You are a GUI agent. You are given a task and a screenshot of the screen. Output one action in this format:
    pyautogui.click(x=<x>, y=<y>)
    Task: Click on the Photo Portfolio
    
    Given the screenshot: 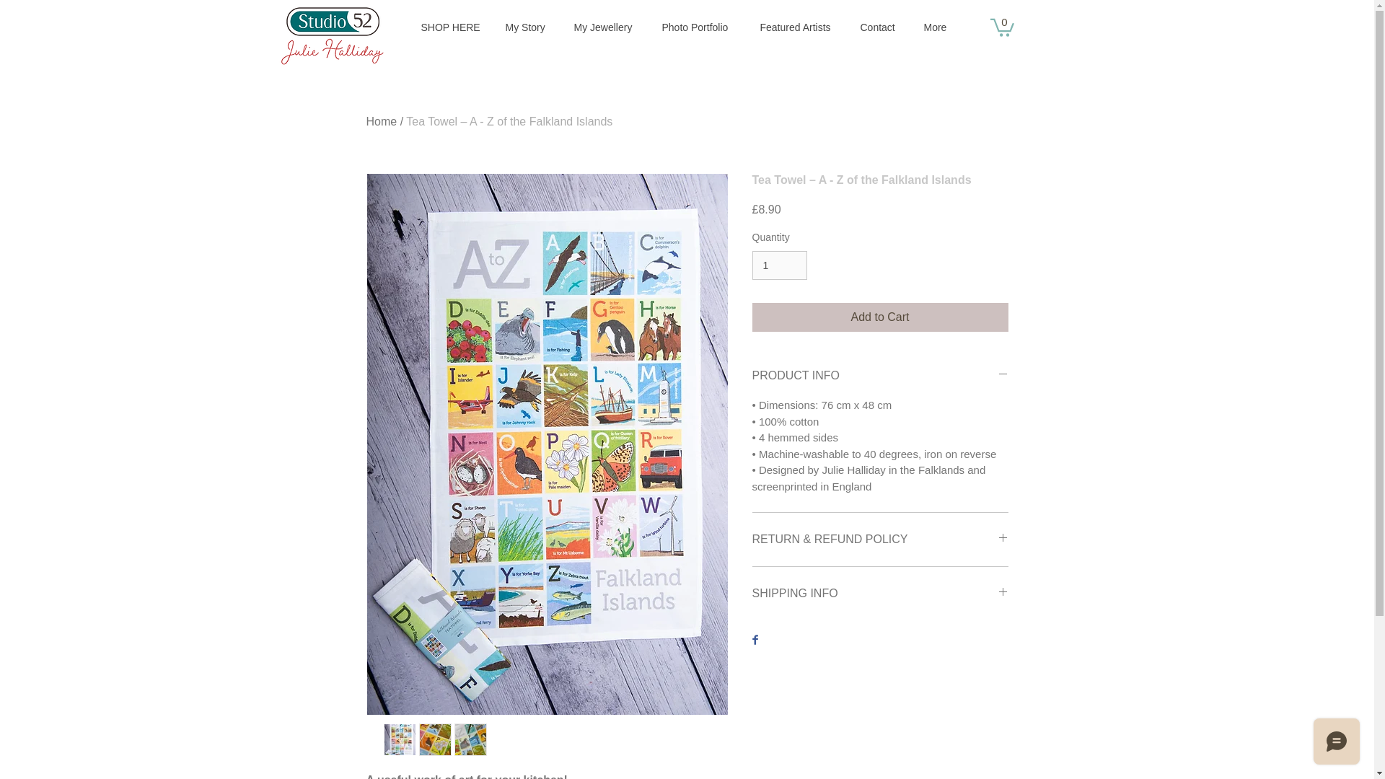 What is the action you would take?
    pyautogui.click(x=700, y=27)
    